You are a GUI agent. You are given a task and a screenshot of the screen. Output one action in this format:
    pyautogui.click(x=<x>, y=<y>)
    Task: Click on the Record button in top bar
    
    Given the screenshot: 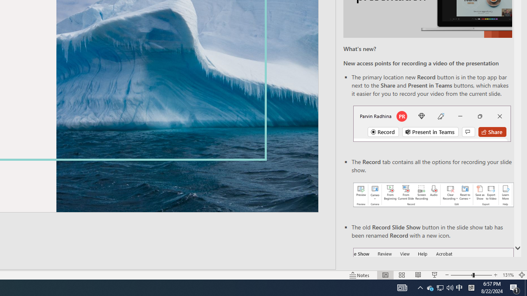 What is the action you would take?
    pyautogui.click(x=432, y=123)
    